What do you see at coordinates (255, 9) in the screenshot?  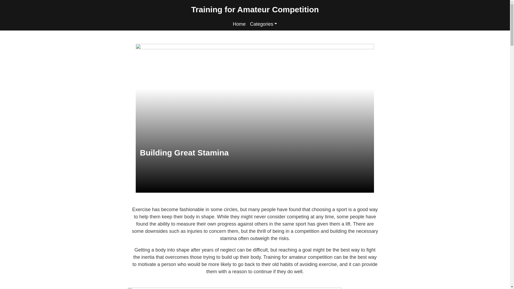 I see `Training for Amateur Competition` at bounding box center [255, 9].